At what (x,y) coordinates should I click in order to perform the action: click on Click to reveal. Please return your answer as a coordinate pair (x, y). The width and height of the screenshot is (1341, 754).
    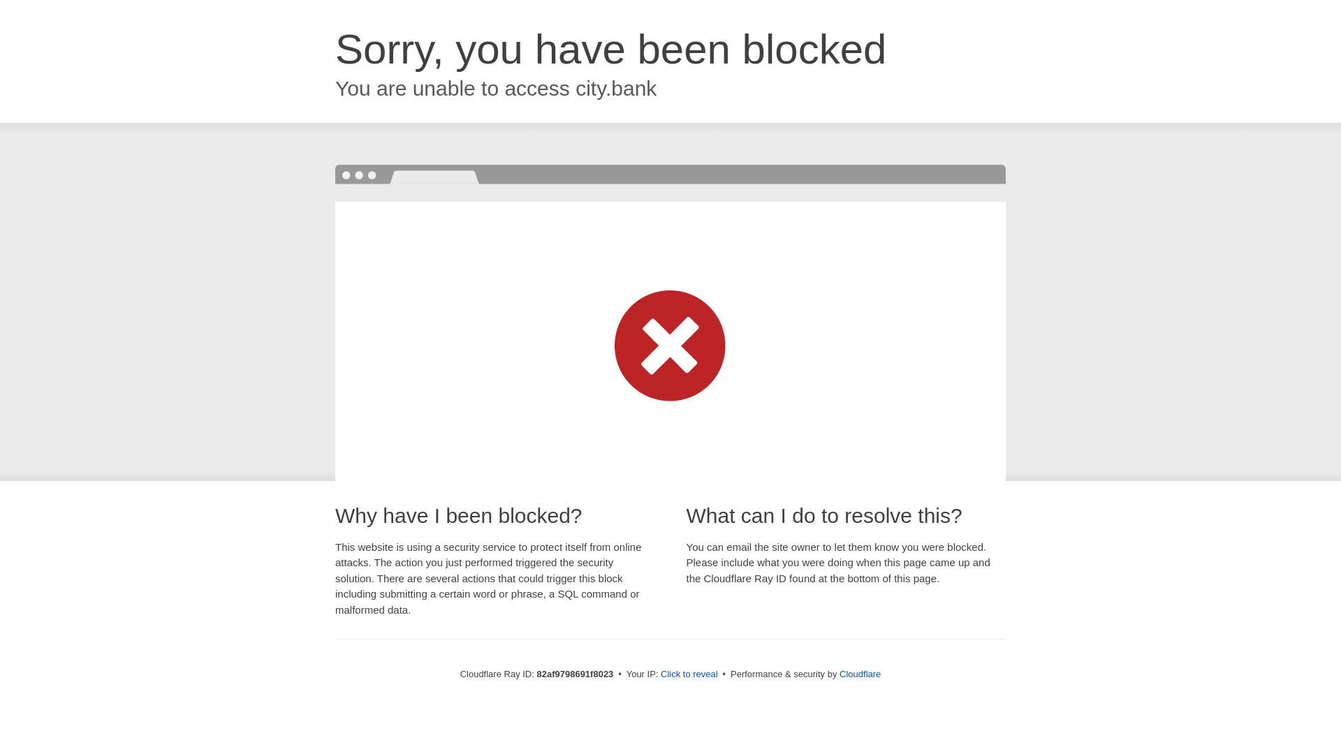
    Looking at the image, I should click on (689, 674).